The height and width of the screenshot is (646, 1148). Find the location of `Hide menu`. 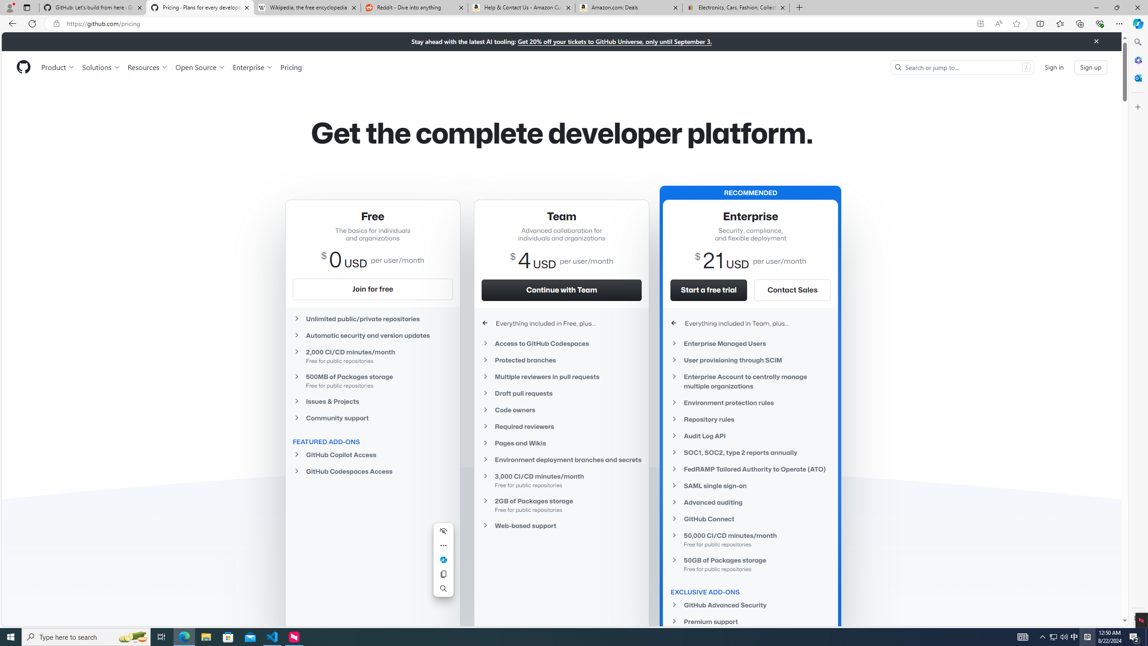

Hide menu is located at coordinates (444, 531).